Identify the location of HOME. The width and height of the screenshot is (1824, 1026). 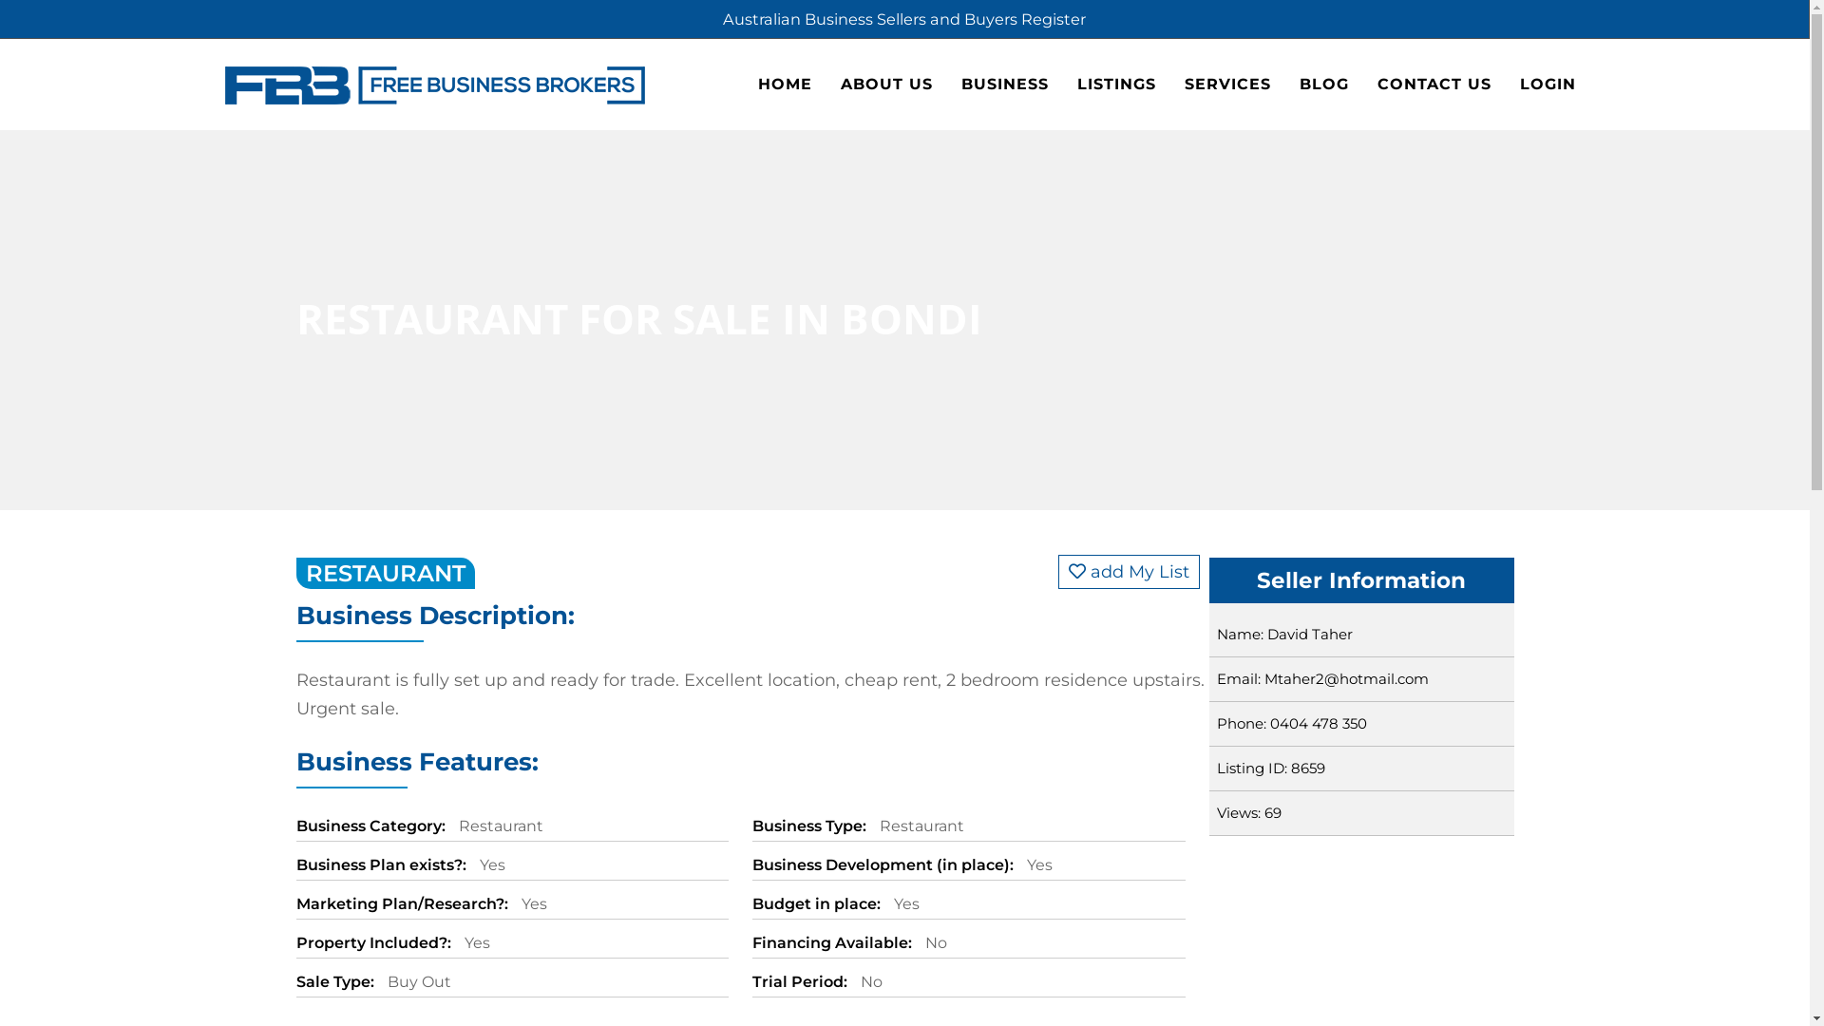
(785, 85).